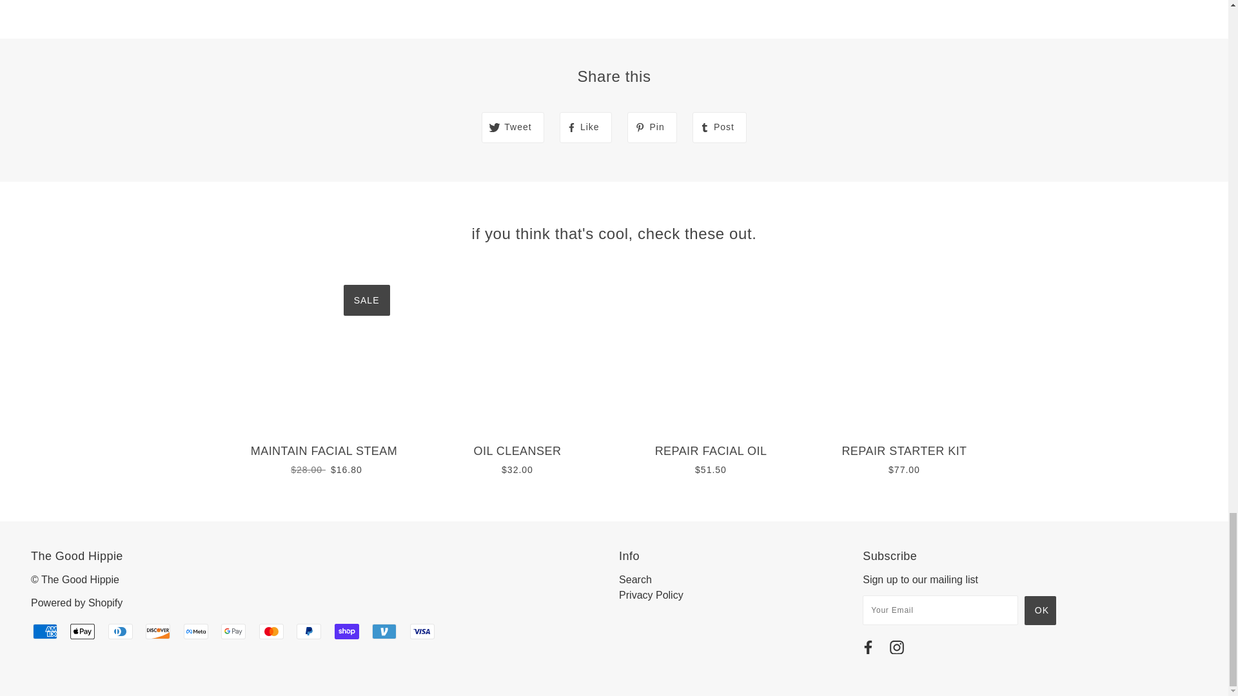 The image size is (1238, 696). Describe the element at coordinates (636, 580) in the screenshot. I see `Search` at that location.